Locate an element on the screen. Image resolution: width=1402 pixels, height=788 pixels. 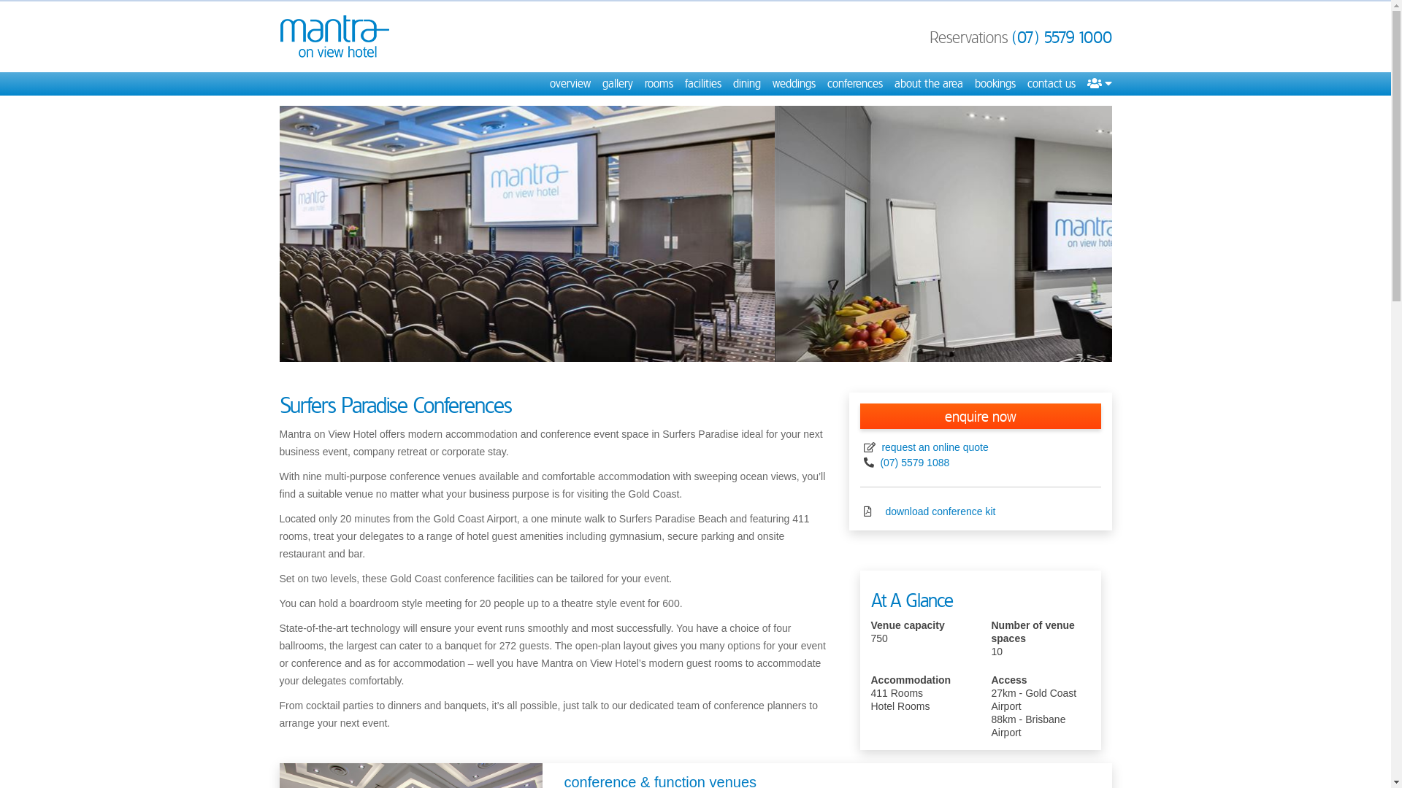
download conference kit is located at coordinates (939, 511).